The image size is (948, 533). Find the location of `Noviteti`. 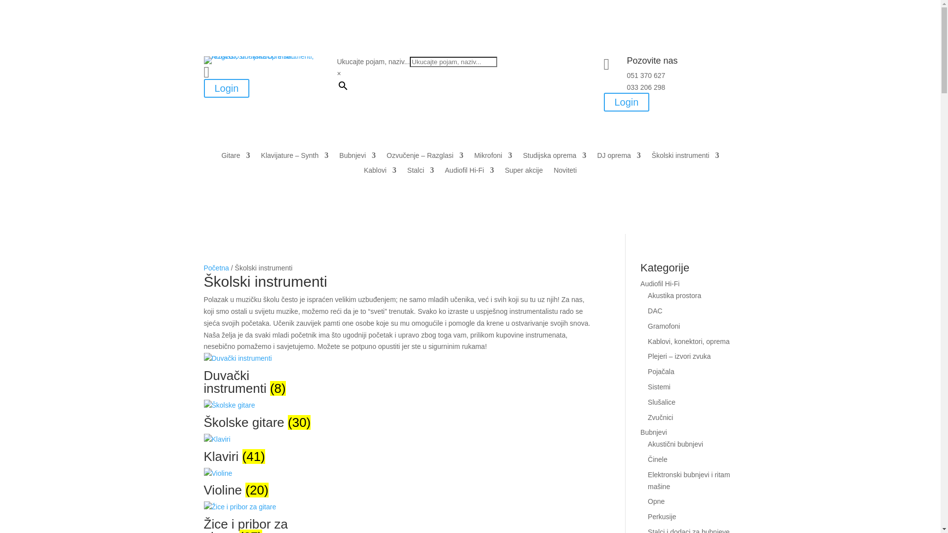

Noviteti is located at coordinates (565, 172).